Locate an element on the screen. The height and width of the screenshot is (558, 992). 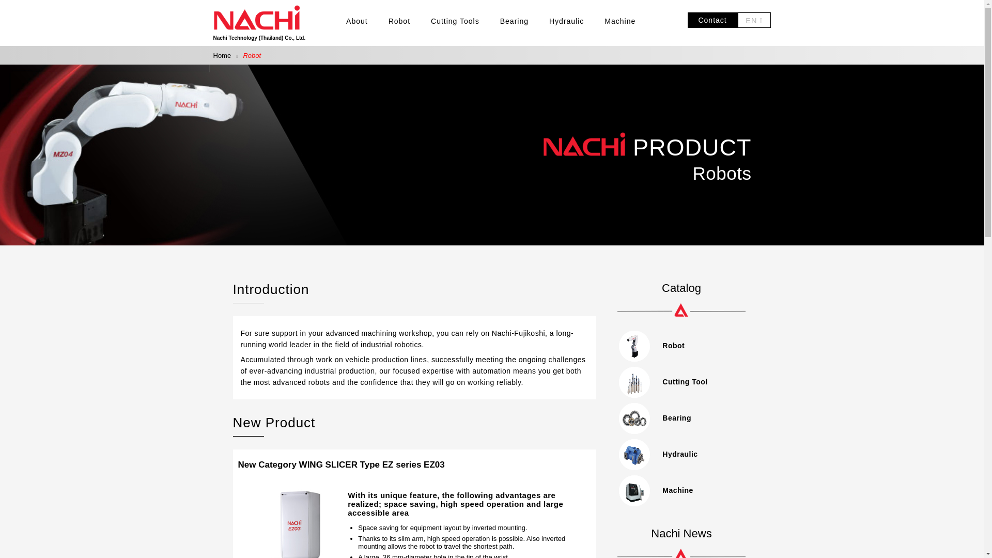
Bearing is located at coordinates (683, 417).